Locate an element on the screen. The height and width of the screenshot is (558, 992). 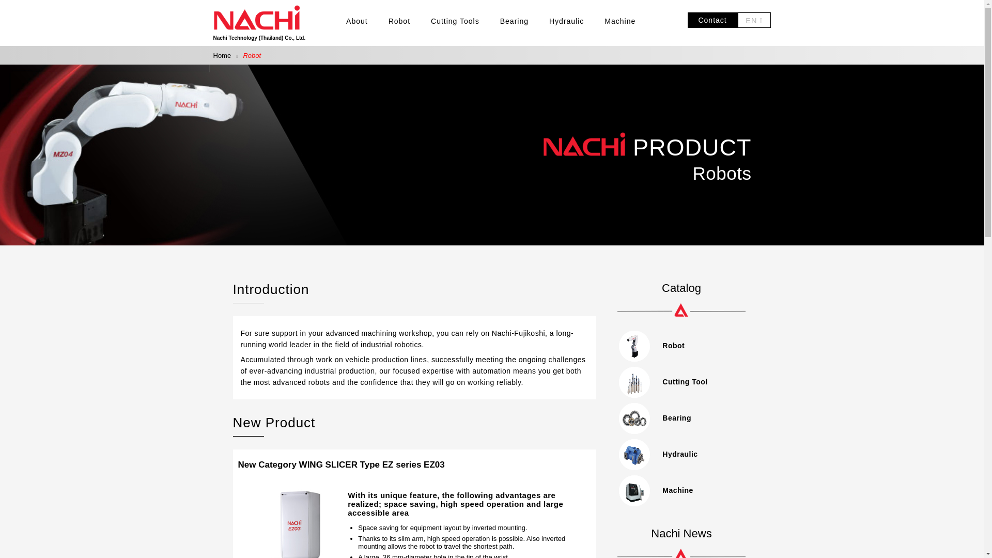
Bearing is located at coordinates (683, 417).